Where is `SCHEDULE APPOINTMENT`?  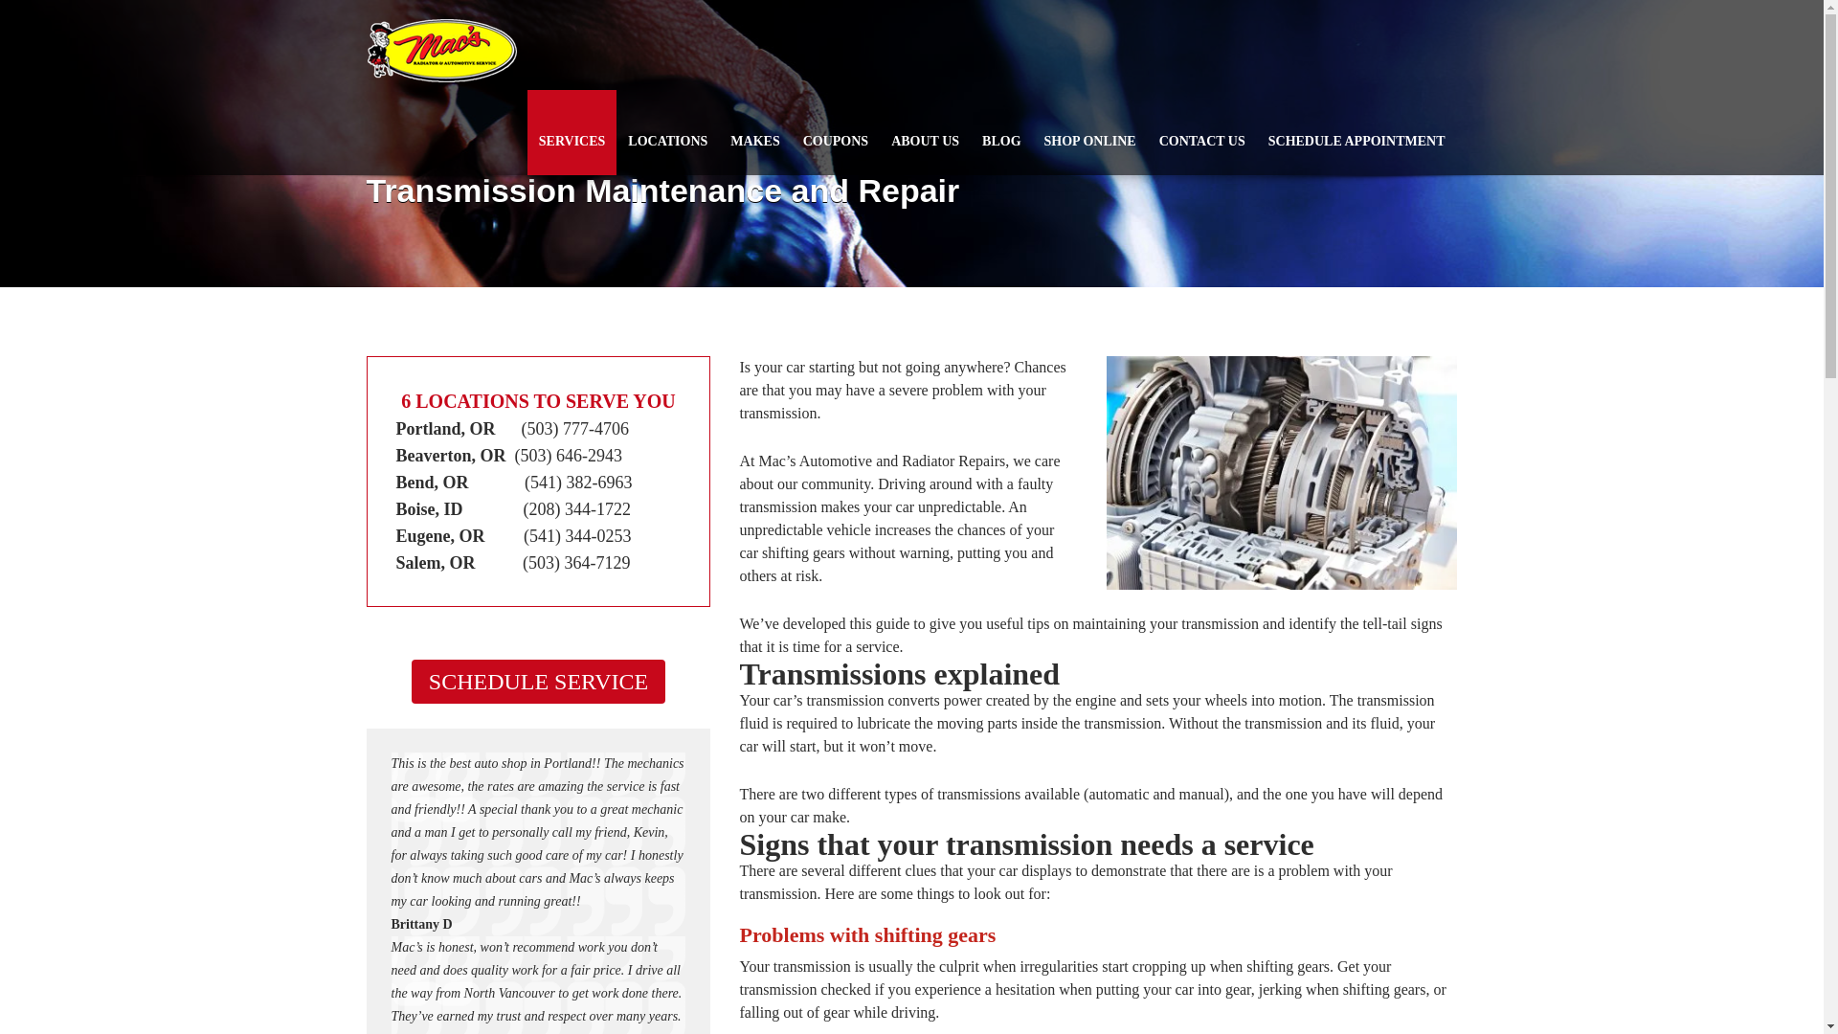 SCHEDULE APPOINTMENT is located at coordinates (1357, 132).